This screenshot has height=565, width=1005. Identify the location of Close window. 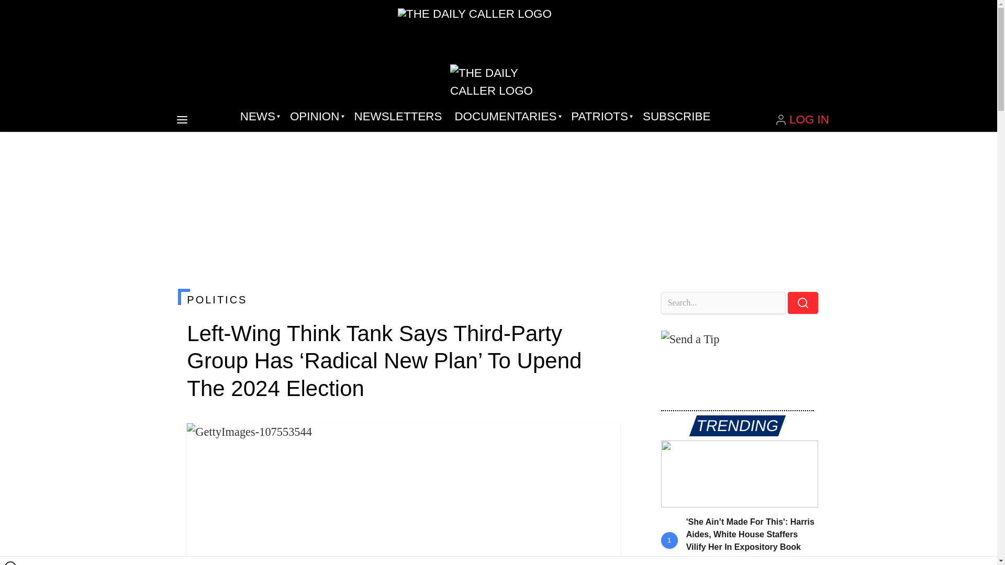
(10, 563).